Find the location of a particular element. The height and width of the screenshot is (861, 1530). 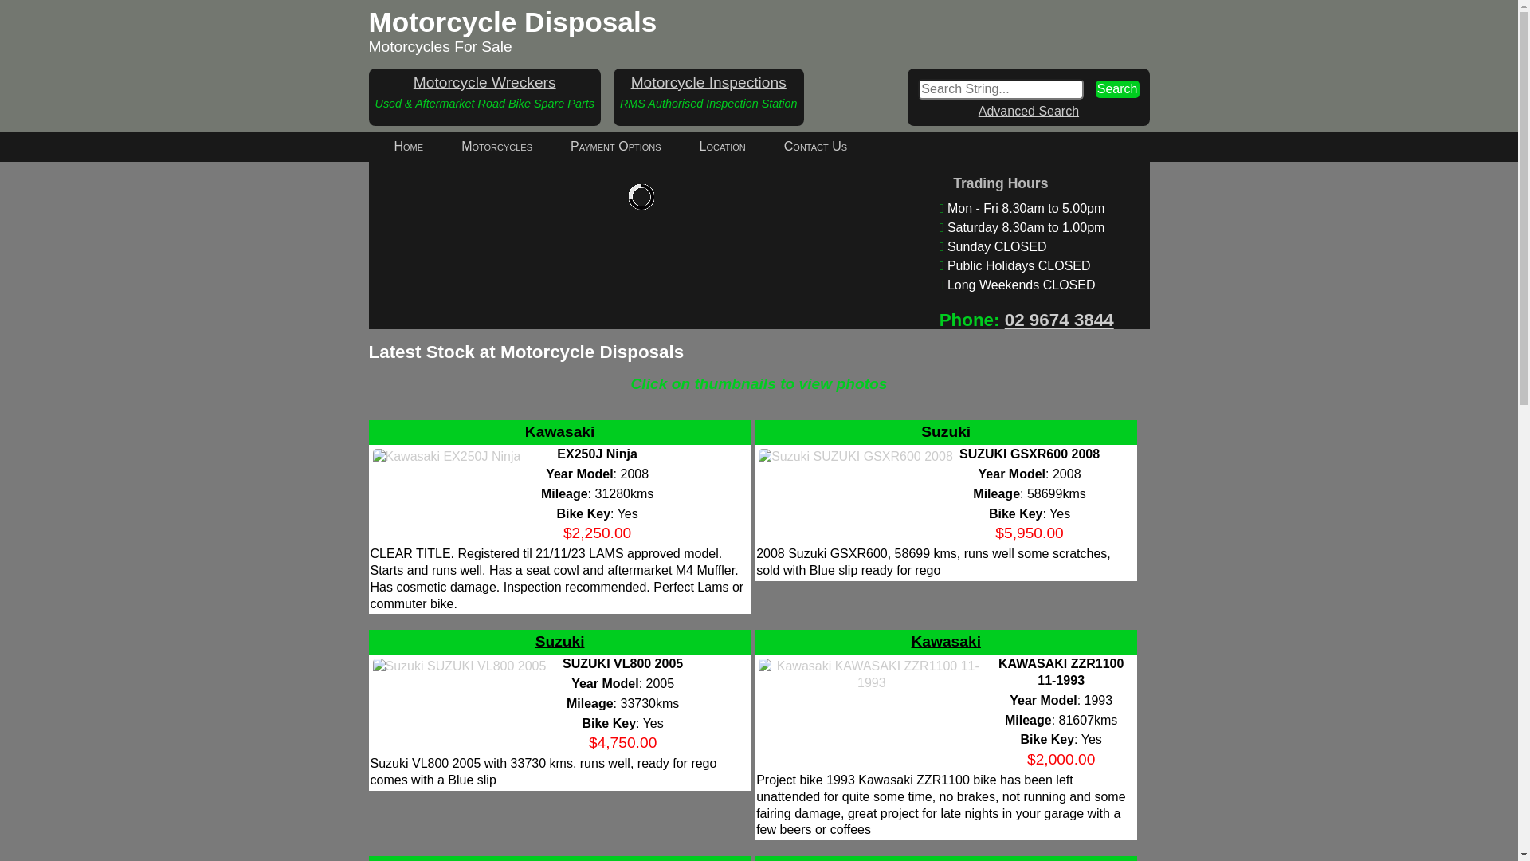

Payment Options is located at coordinates (616, 147).